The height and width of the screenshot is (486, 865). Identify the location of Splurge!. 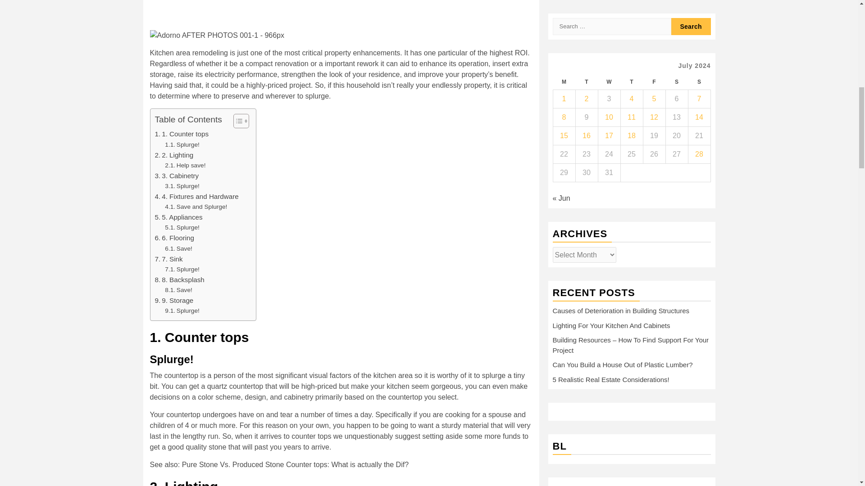
(182, 311).